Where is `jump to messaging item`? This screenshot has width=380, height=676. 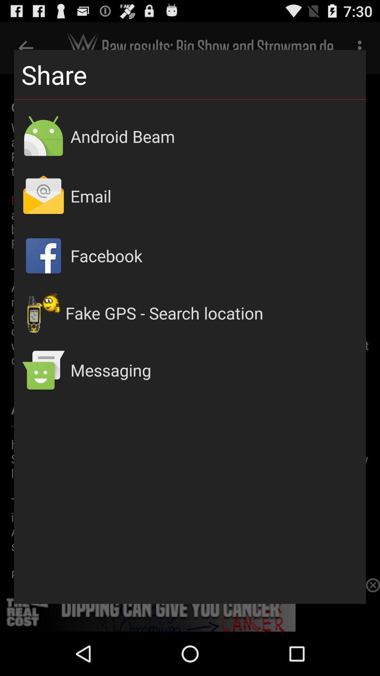 jump to messaging item is located at coordinates (215, 370).